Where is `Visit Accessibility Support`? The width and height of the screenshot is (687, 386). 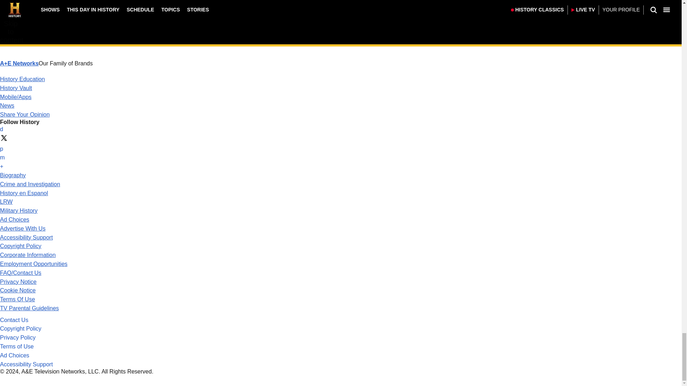 Visit Accessibility Support is located at coordinates (26, 237).